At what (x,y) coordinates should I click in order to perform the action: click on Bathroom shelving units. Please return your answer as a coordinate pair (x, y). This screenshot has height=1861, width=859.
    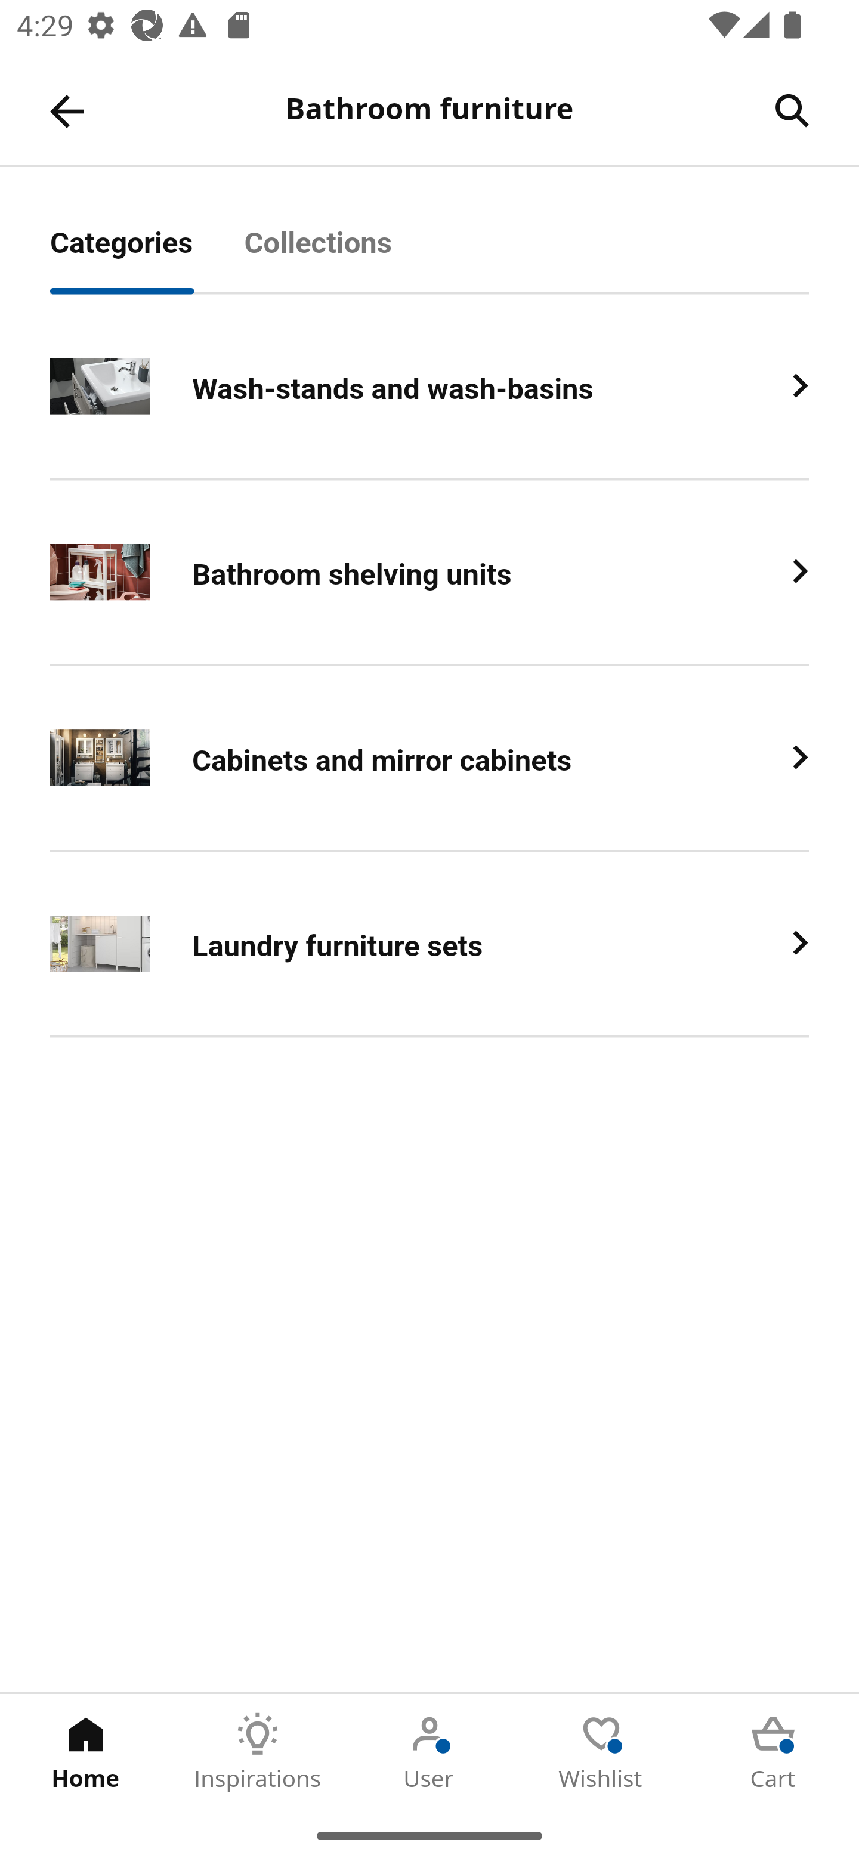
    Looking at the image, I should click on (429, 573).